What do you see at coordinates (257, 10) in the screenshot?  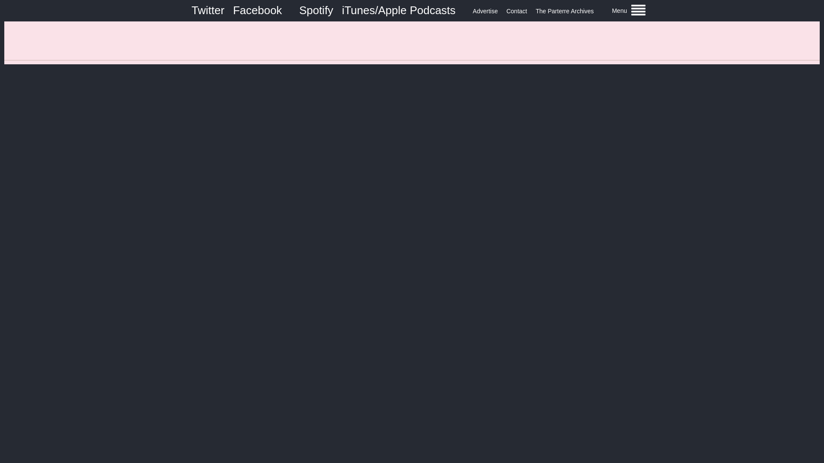 I see `Facebook` at bounding box center [257, 10].